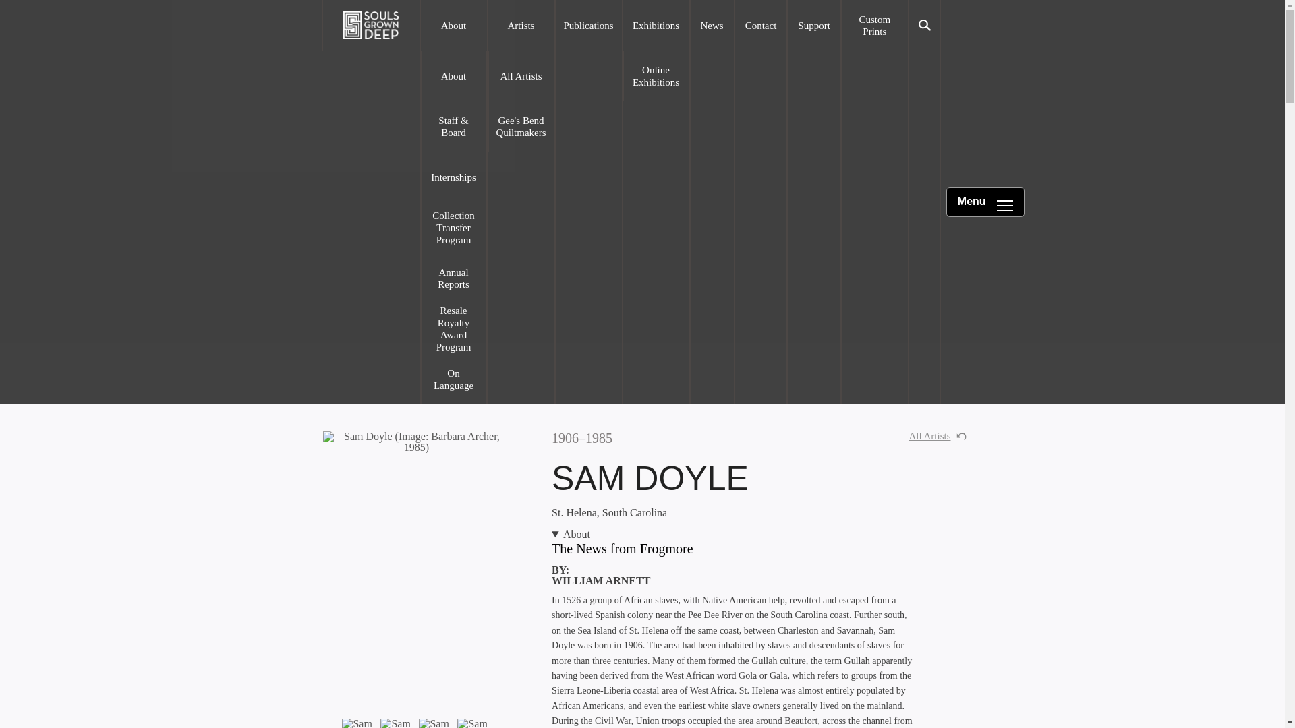  Describe the element at coordinates (938, 436) in the screenshot. I see `All Artists` at that location.